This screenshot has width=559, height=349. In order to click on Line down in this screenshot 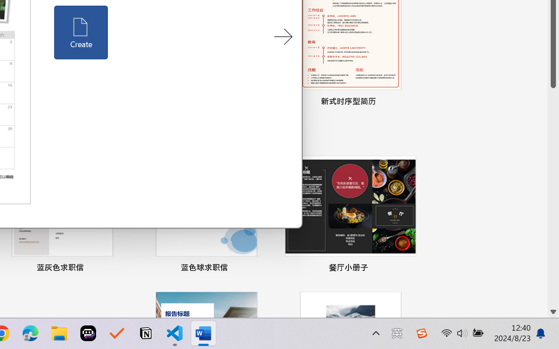, I will do `click(553, 312)`.